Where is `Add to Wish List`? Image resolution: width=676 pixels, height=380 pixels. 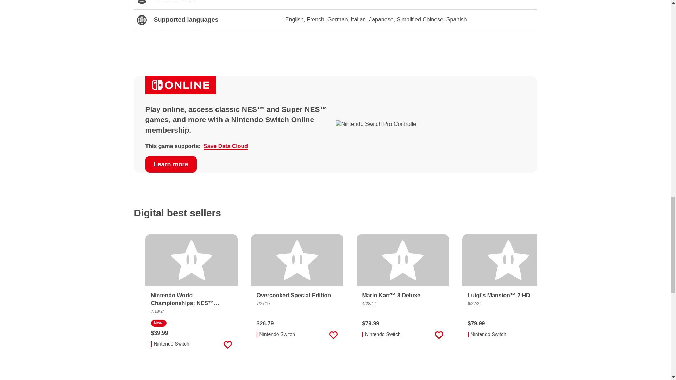
Add to Wish List is located at coordinates (227, 344).